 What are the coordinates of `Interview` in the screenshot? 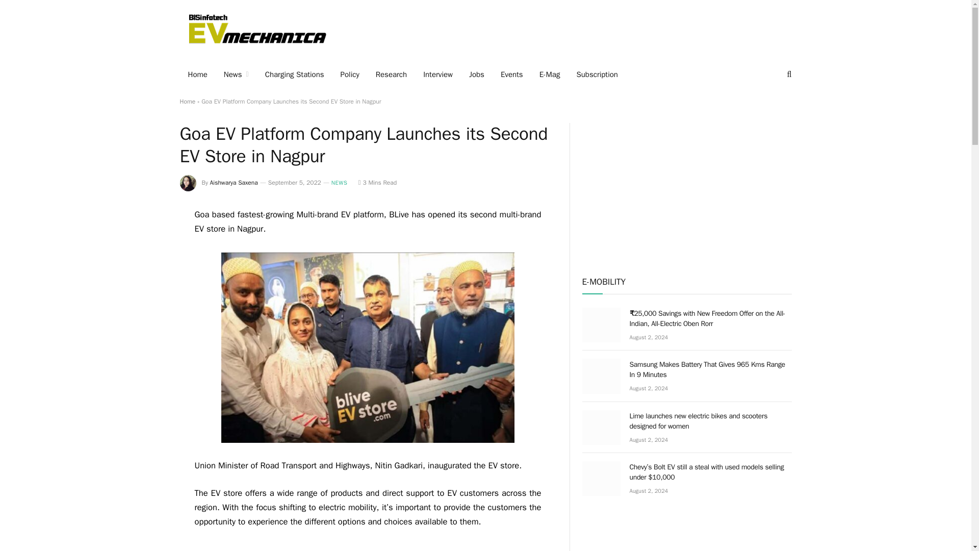 It's located at (438, 74).